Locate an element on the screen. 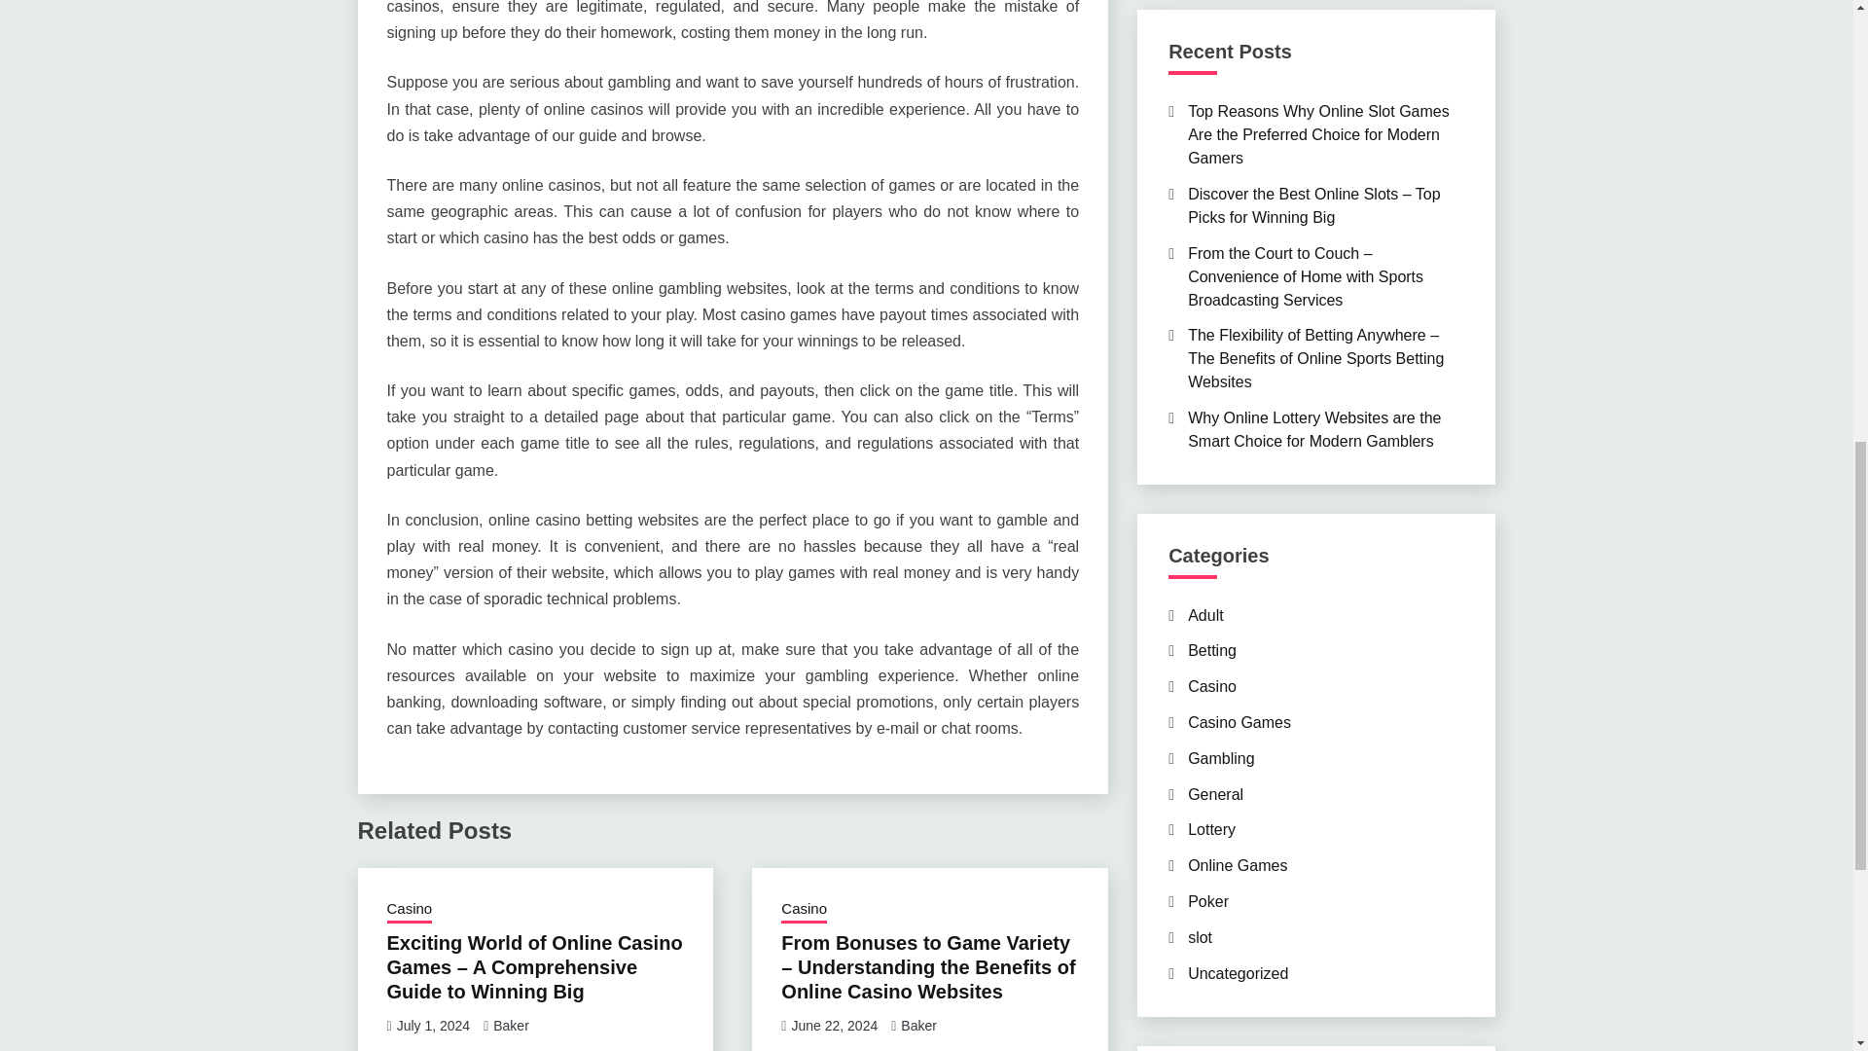 Image resolution: width=1868 pixels, height=1051 pixels. Adult is located at coordinates (1205, 615).